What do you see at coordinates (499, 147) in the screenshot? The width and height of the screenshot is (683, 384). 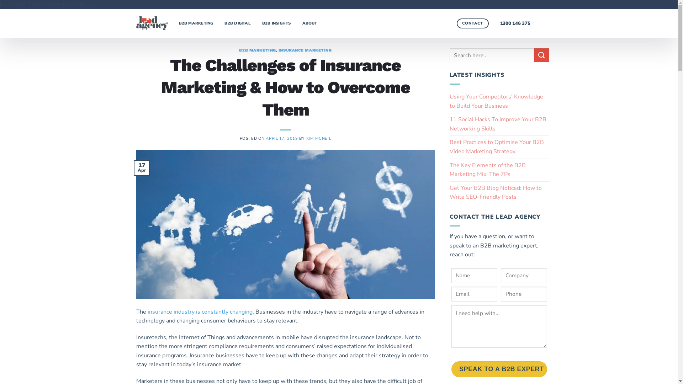 I see `Best Practices to Optimise Your B2B Video Marketing Strategy` at bounding box center [499, 147].